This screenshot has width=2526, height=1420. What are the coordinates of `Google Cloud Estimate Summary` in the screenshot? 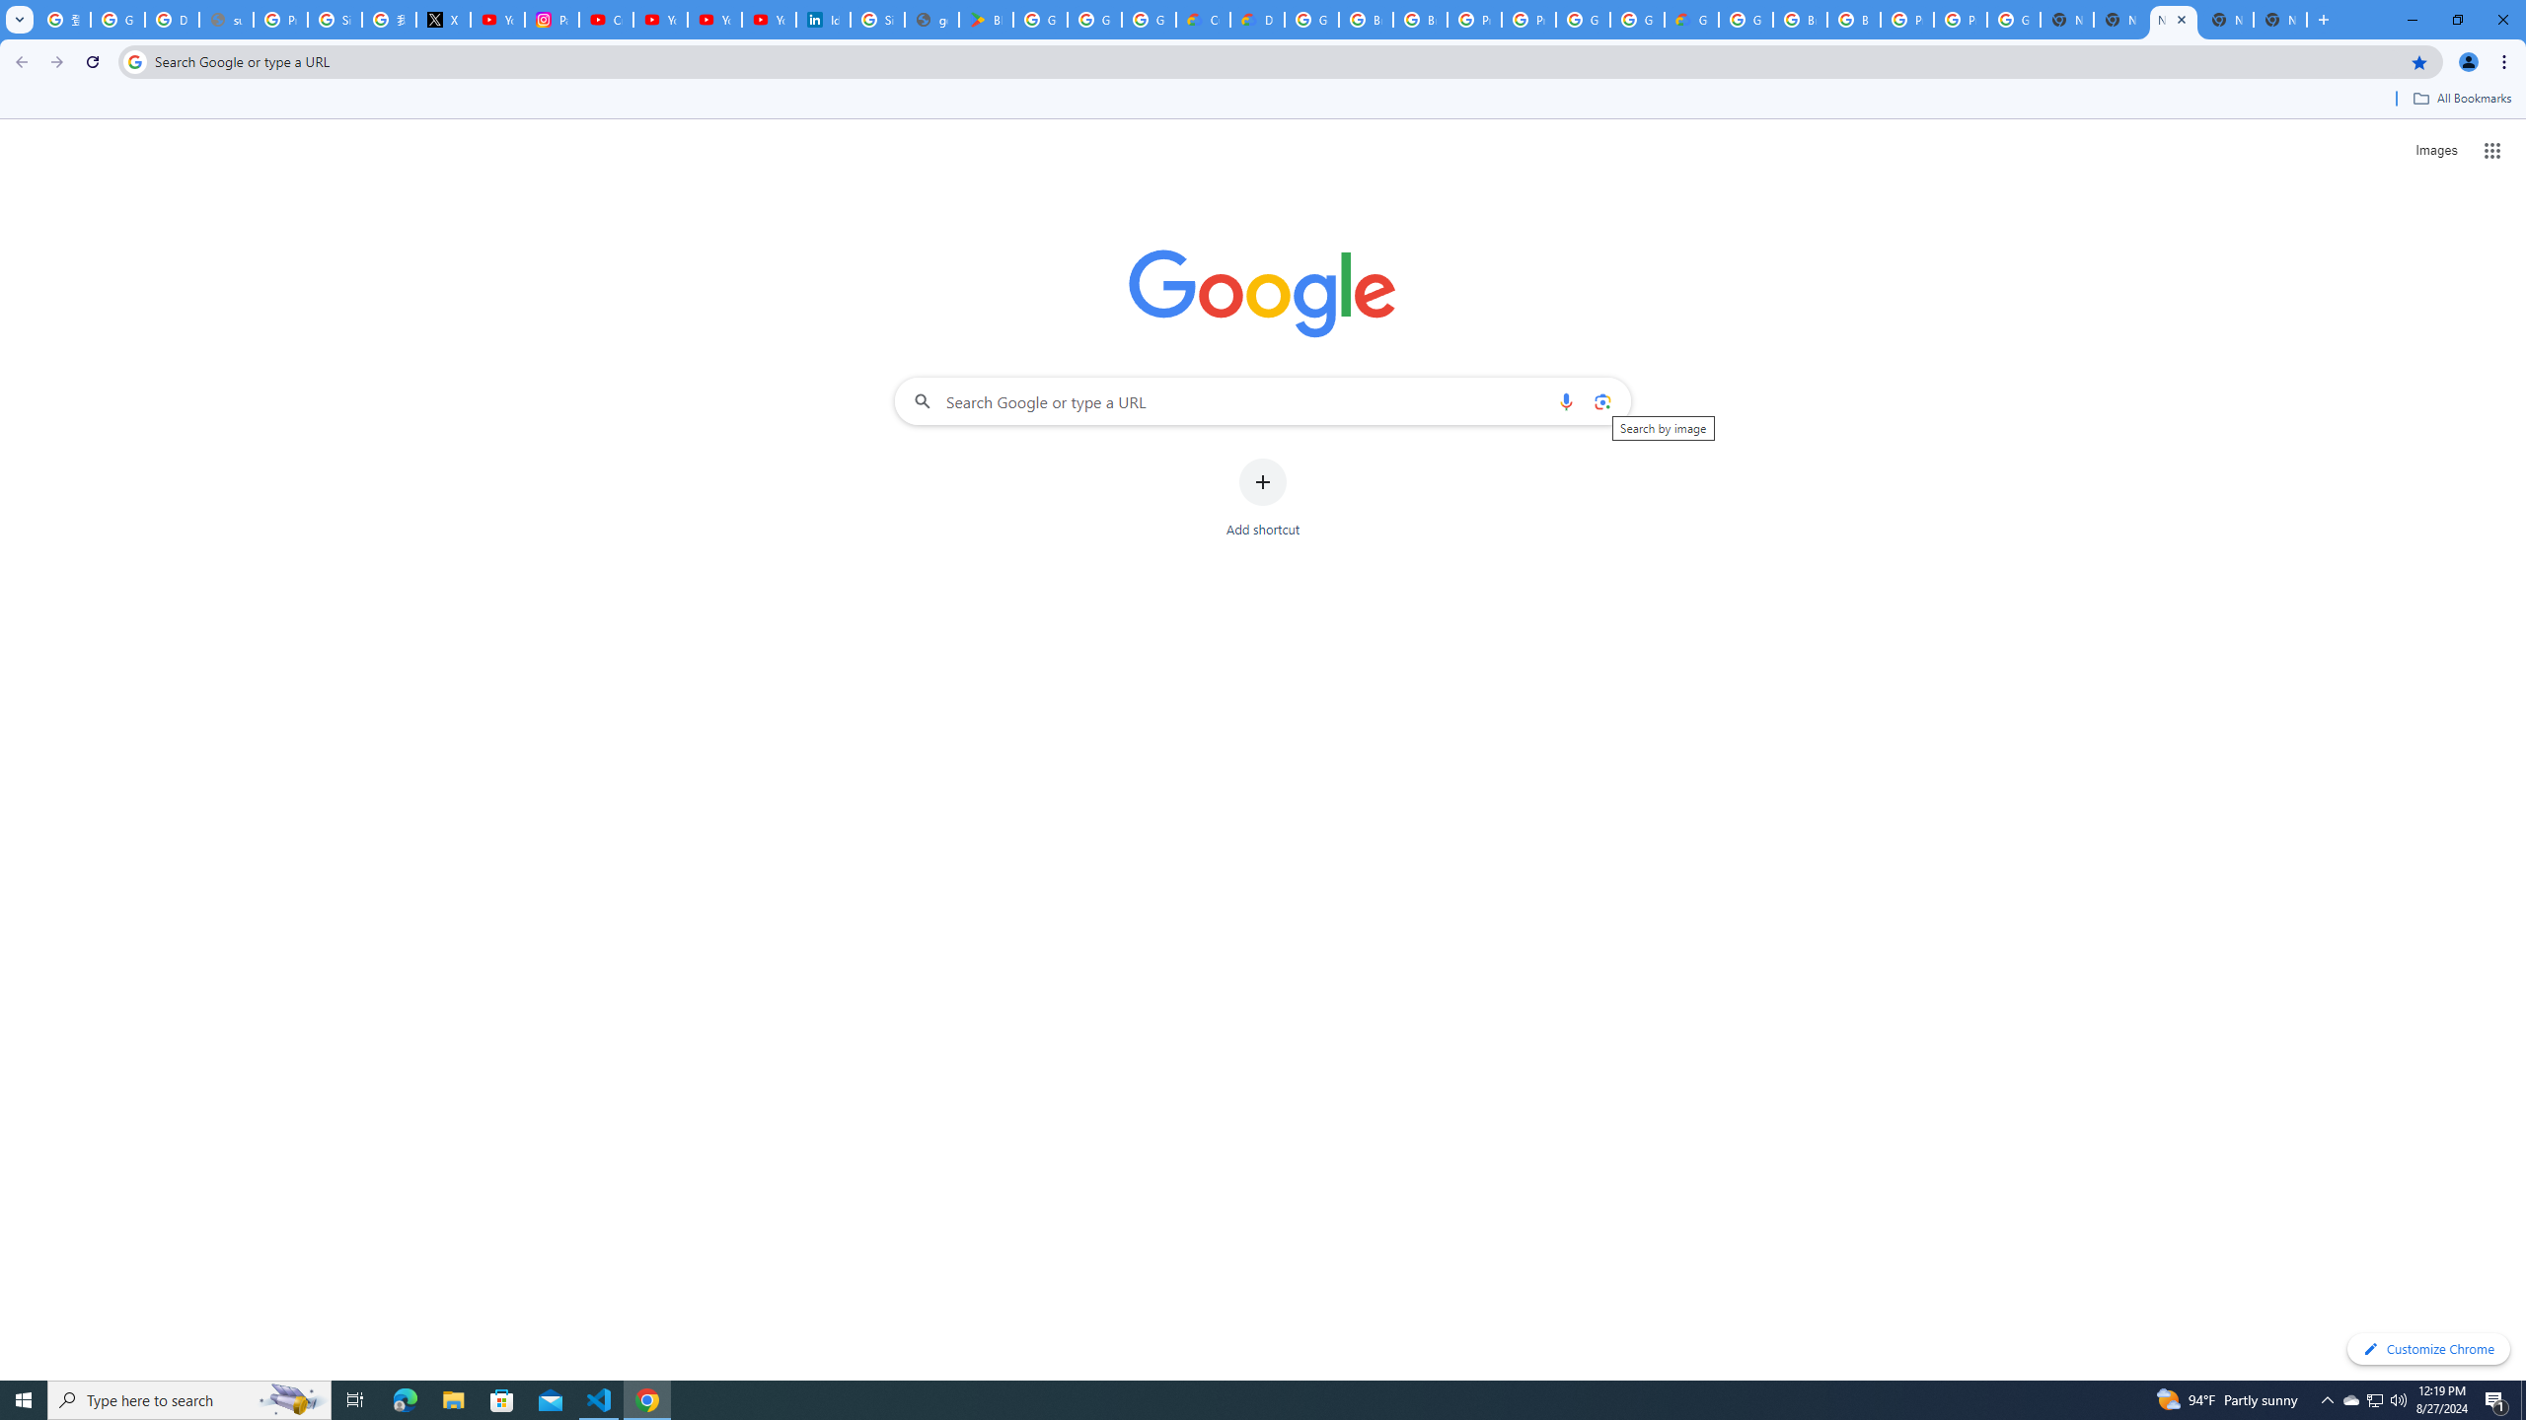 It's located at (1691, 20).